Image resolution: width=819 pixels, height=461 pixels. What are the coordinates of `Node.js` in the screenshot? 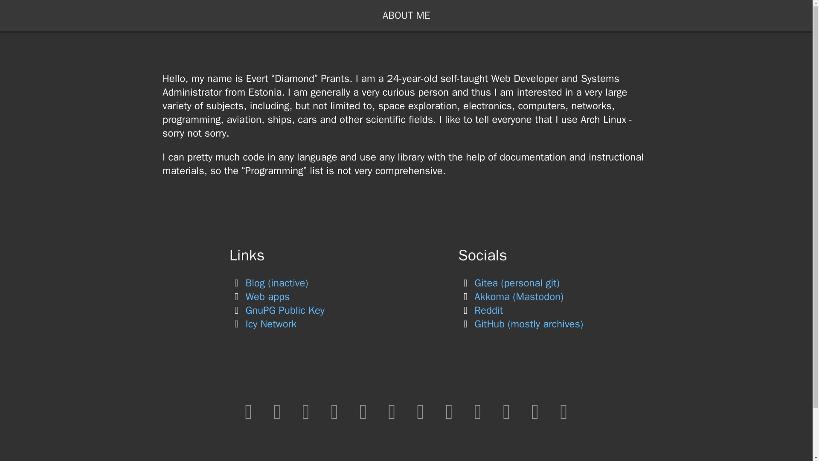 It's located at (334, 411).